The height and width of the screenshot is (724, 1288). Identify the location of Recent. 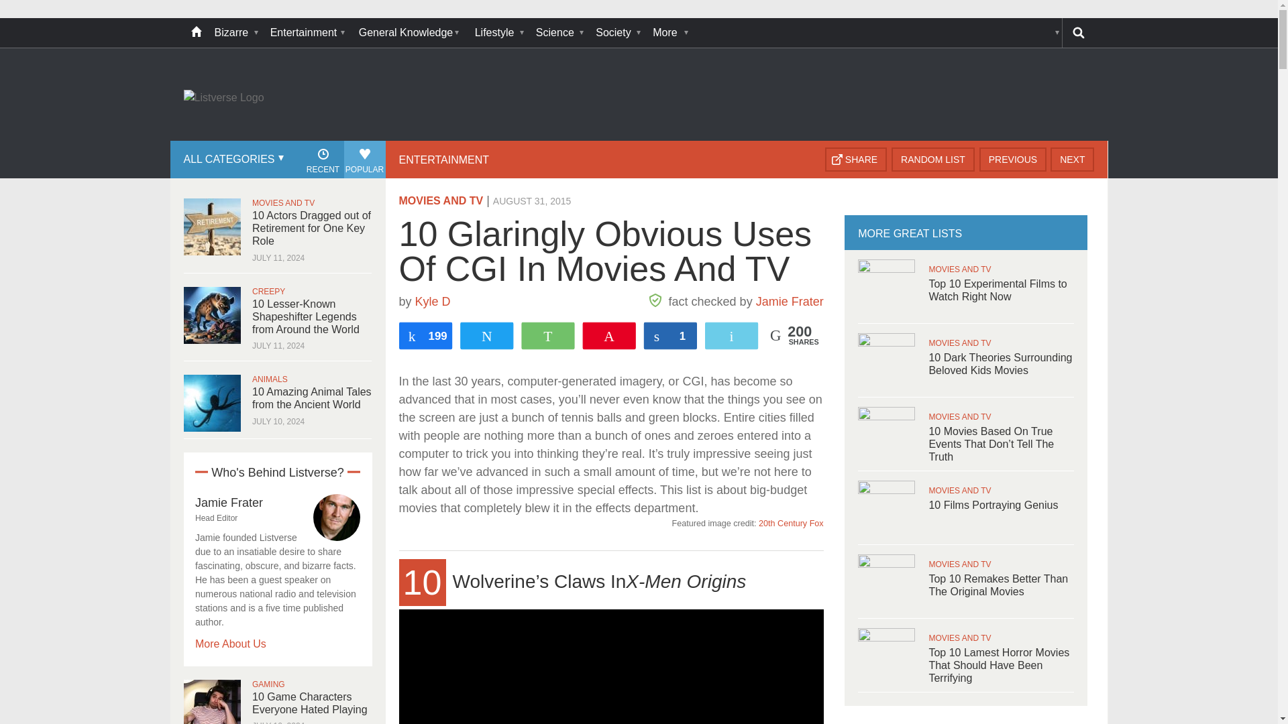
(322, 159).